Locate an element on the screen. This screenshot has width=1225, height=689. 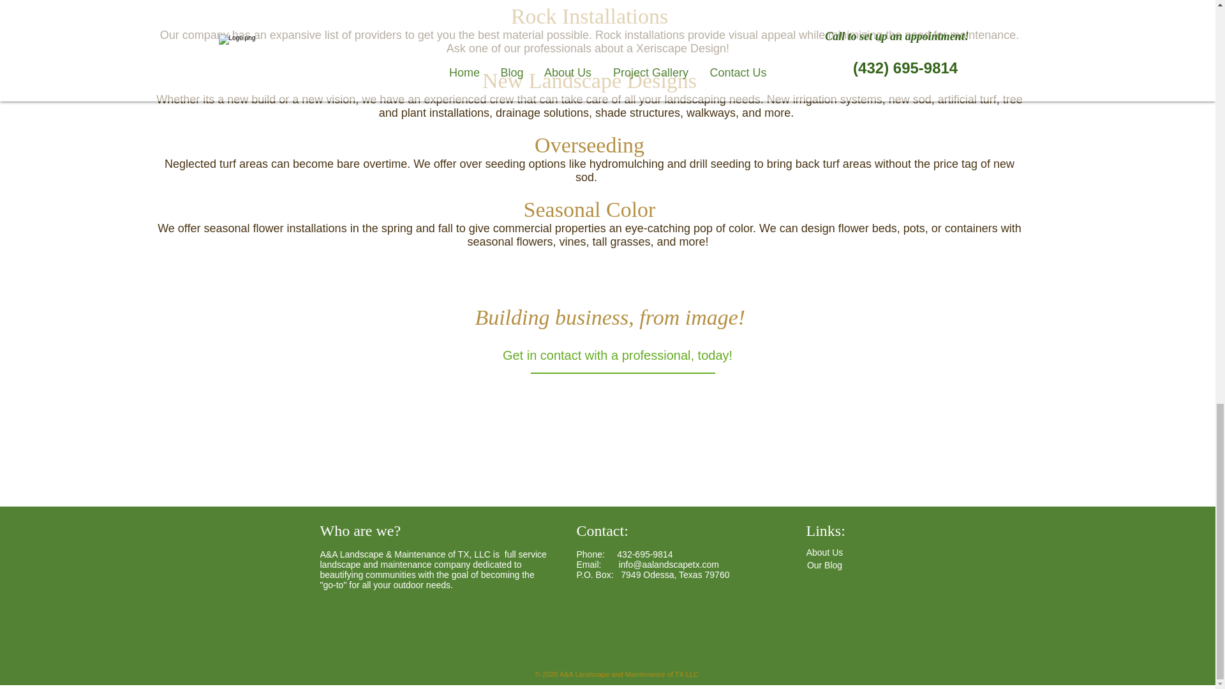
Get in contact with a professional, today! is located at coordinates (617, 355).